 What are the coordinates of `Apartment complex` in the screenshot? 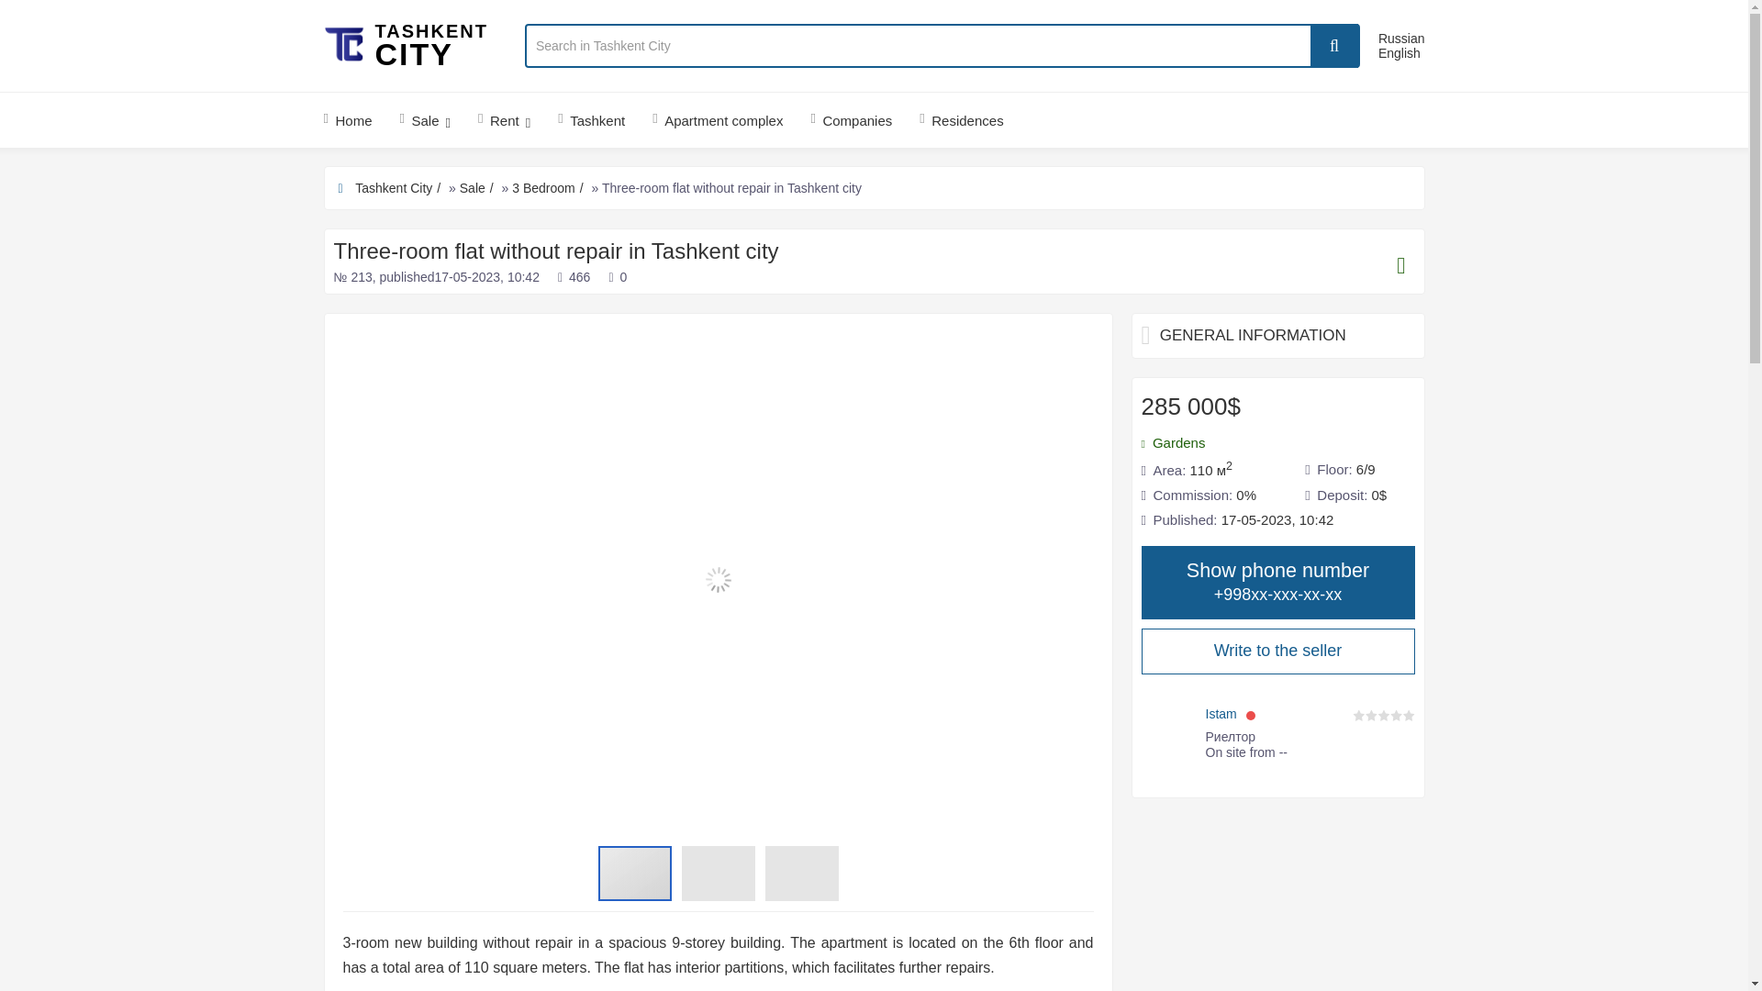 It's located at (717, 119).